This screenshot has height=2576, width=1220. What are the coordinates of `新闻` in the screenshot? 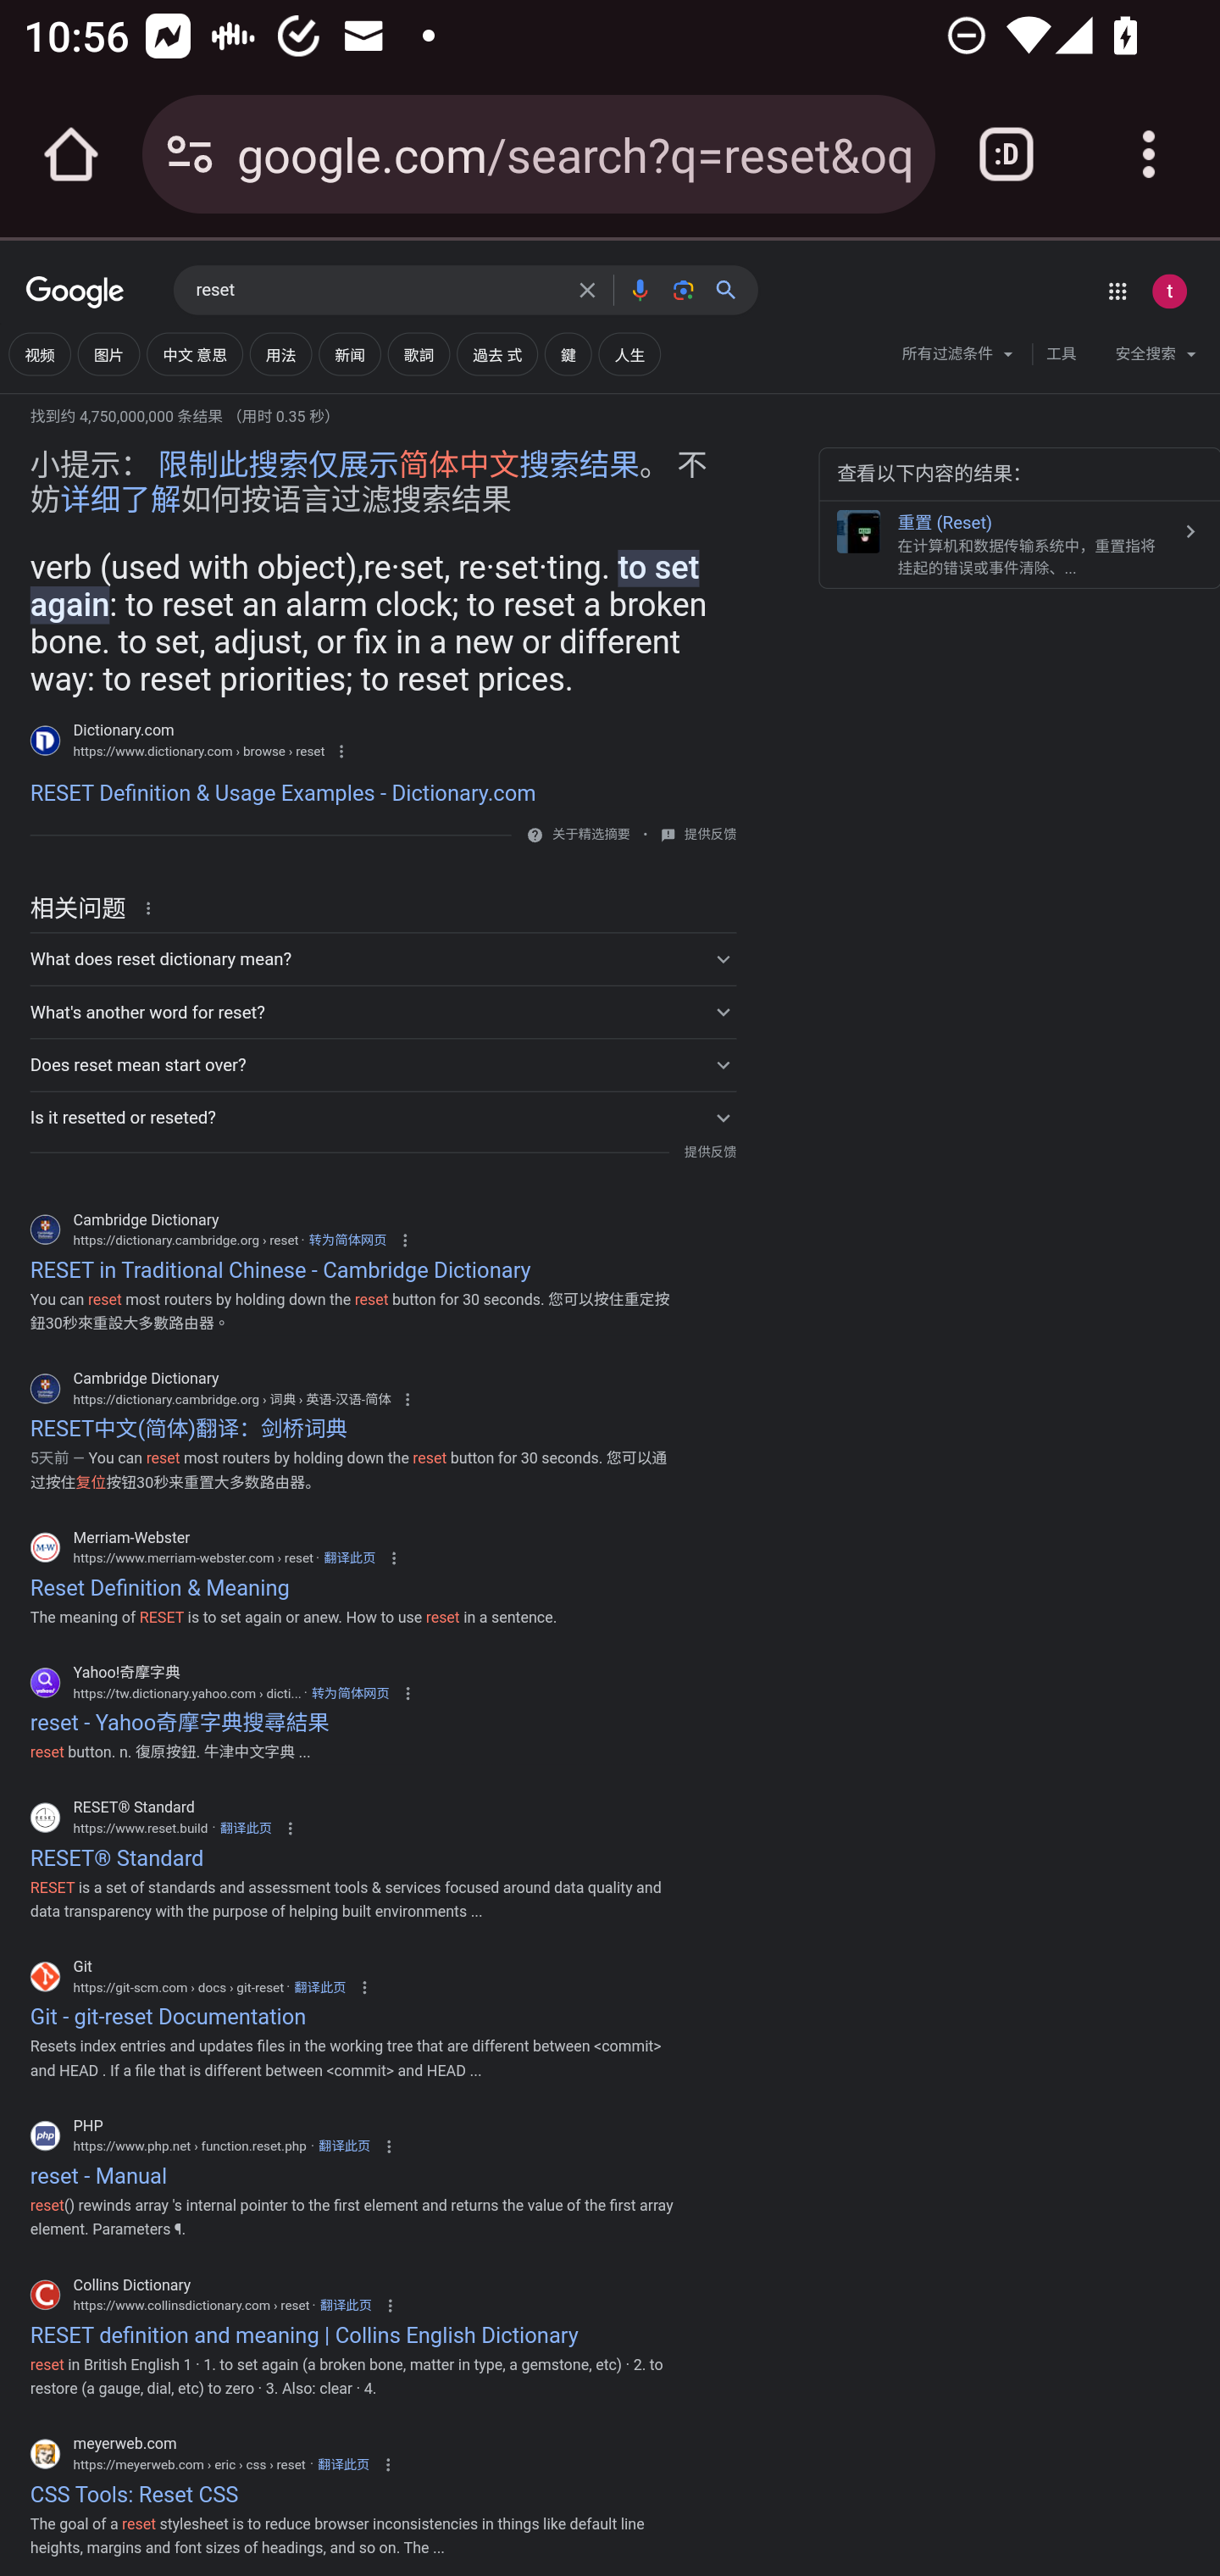 It's located at (349, 354).